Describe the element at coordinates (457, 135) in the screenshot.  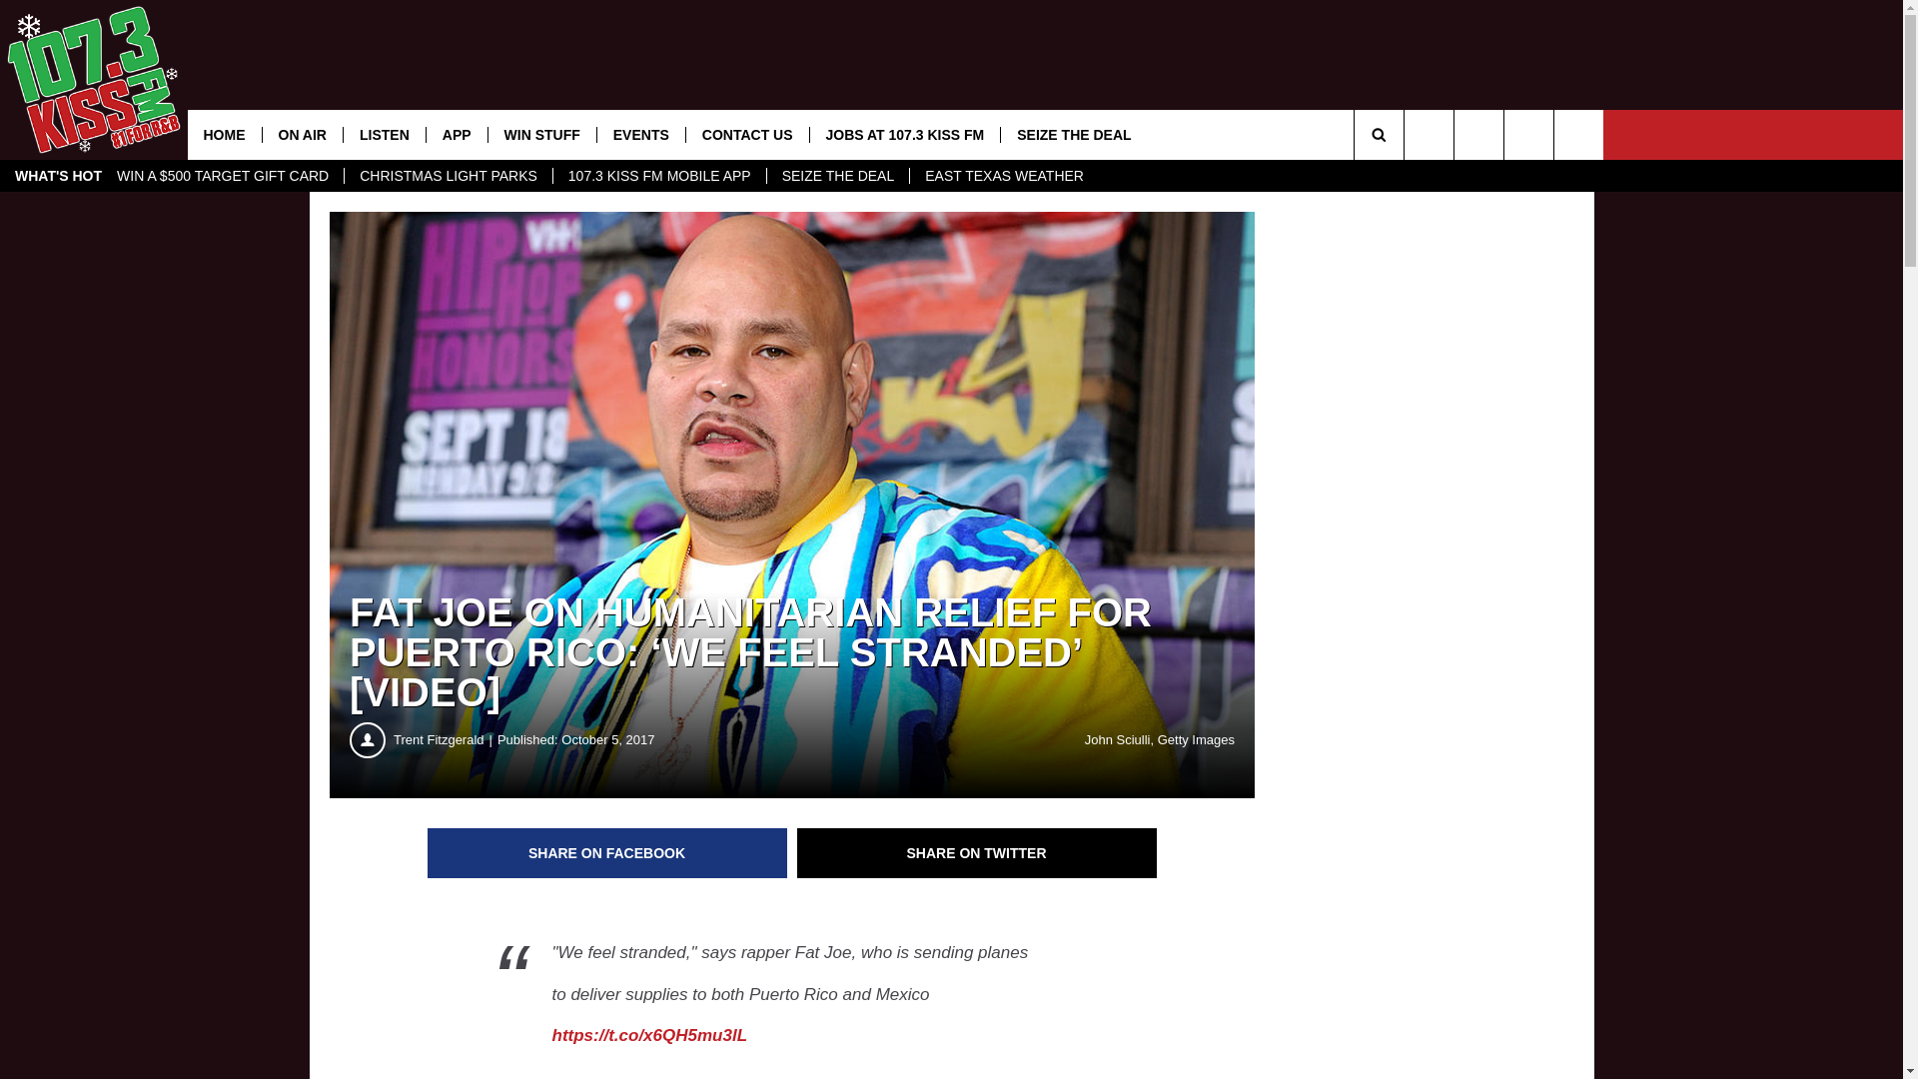
I see `APP` at that location.